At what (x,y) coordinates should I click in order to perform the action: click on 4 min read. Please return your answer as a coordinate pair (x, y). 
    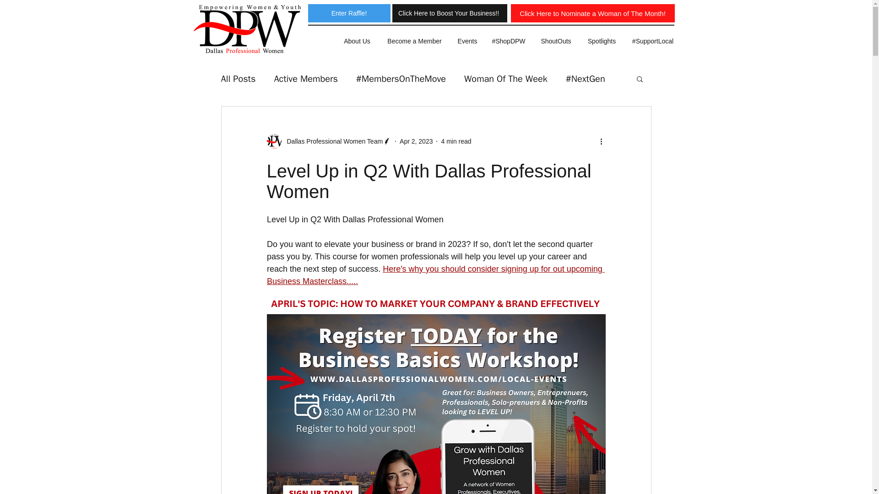
    Looking at the image, I should click on (456, 141).